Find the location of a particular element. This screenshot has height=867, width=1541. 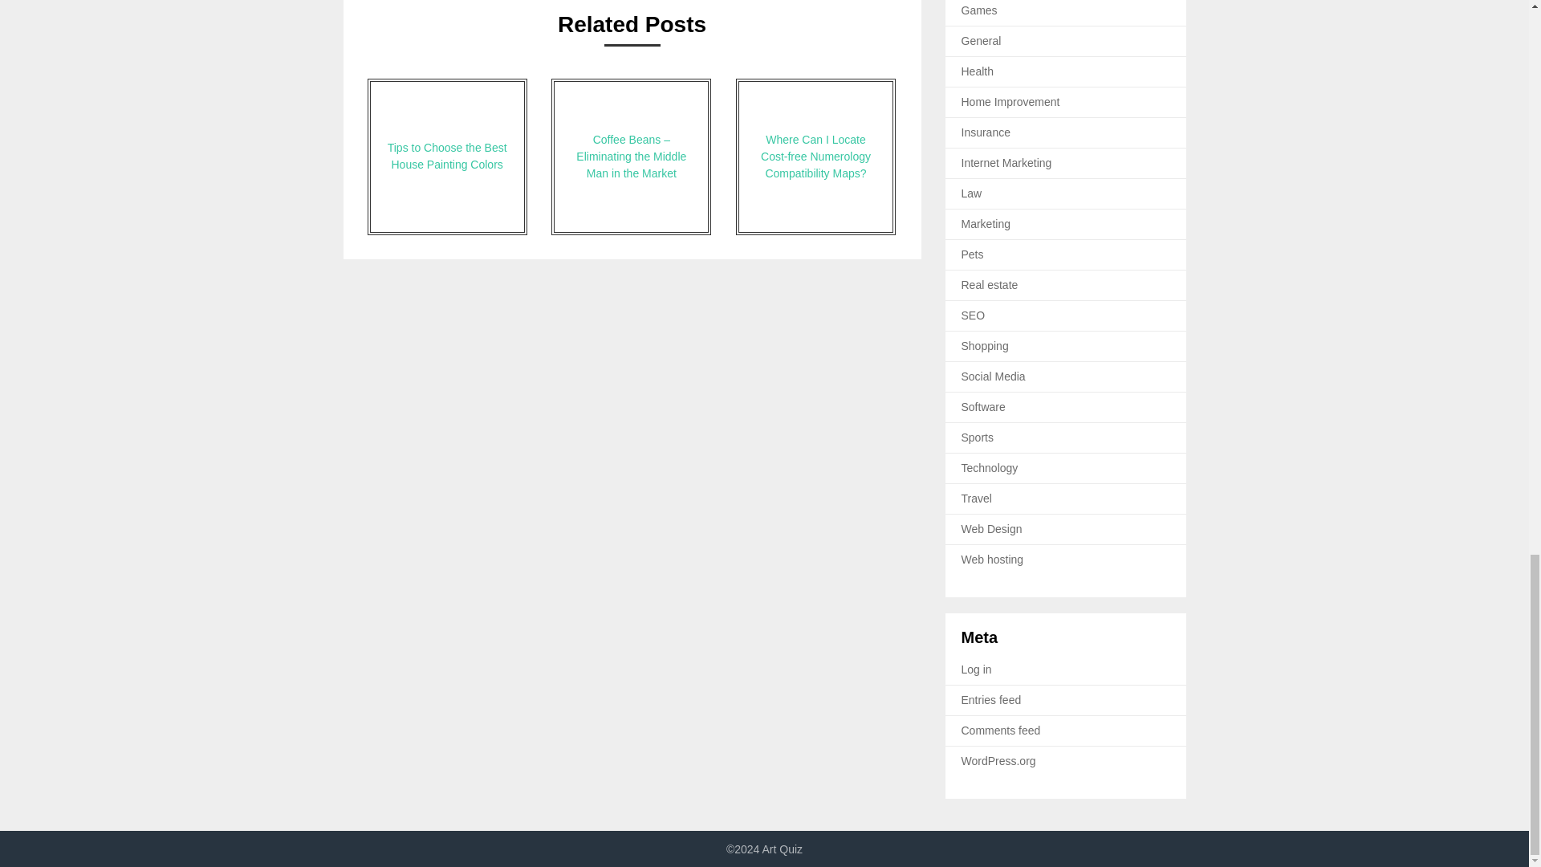

Health is located at coordinates (978, 71).